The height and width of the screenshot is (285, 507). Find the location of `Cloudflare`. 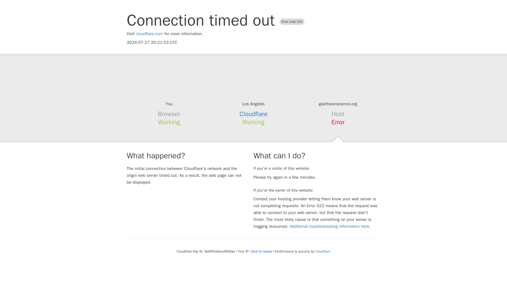

Cloudflare is located at coordinates (323, 251).